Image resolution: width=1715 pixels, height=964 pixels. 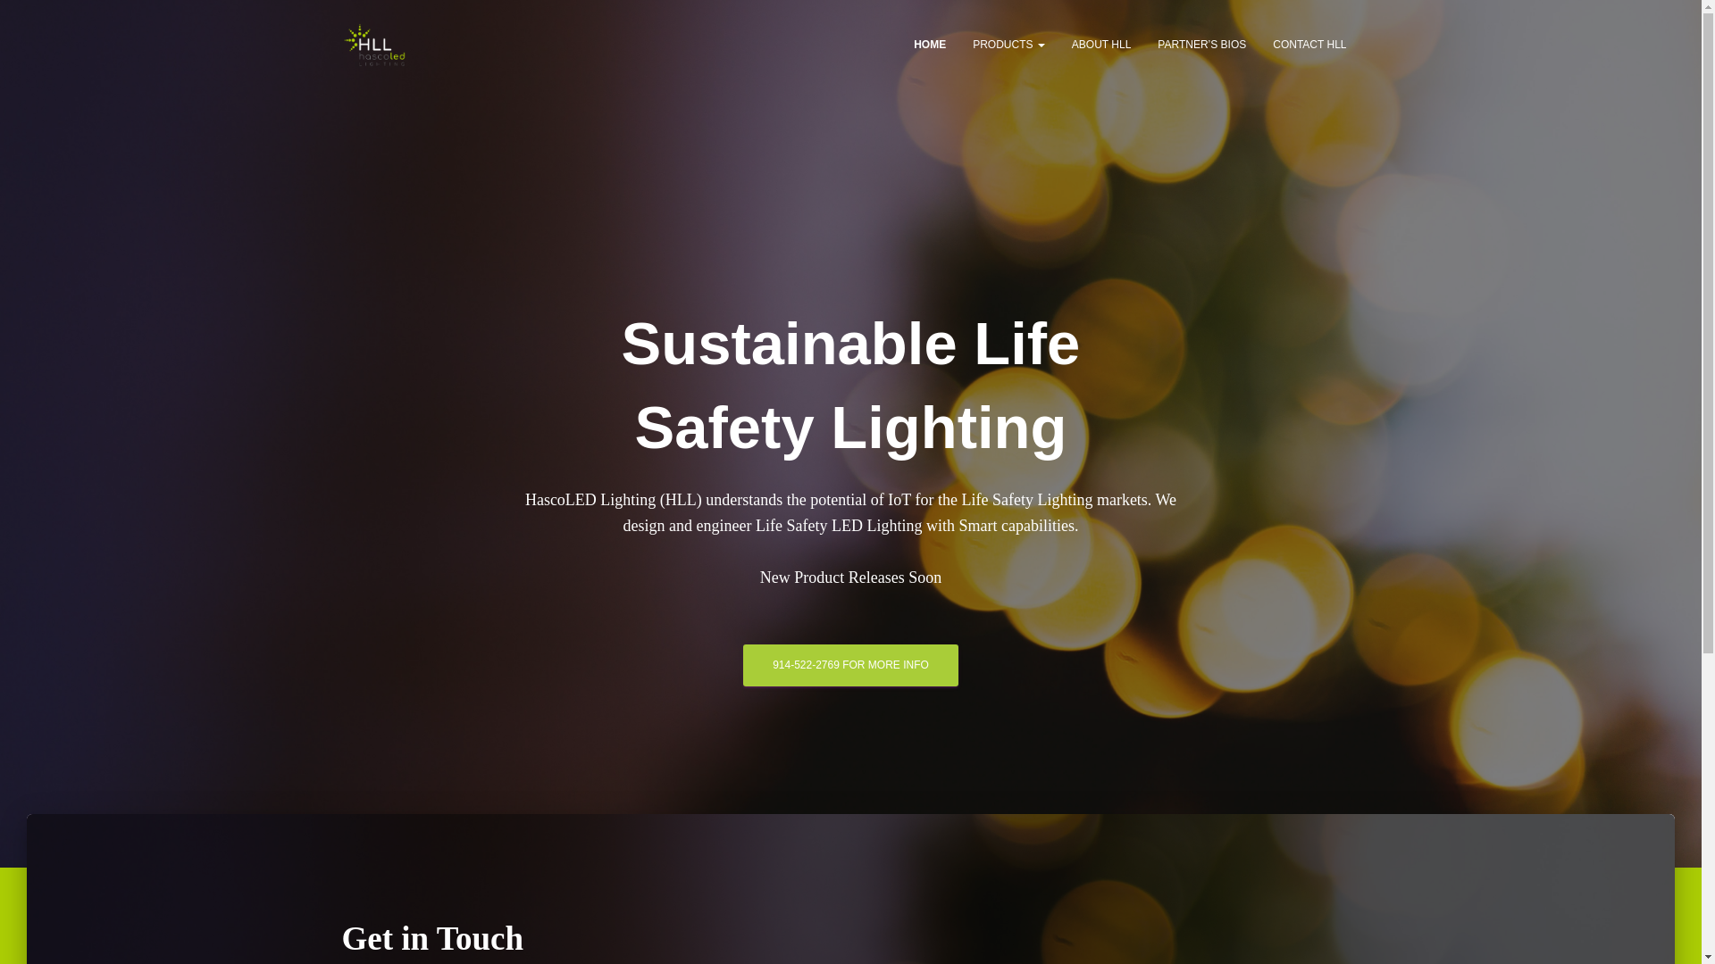 I want to click on Contact HLL, so click(x=1309, y=44).